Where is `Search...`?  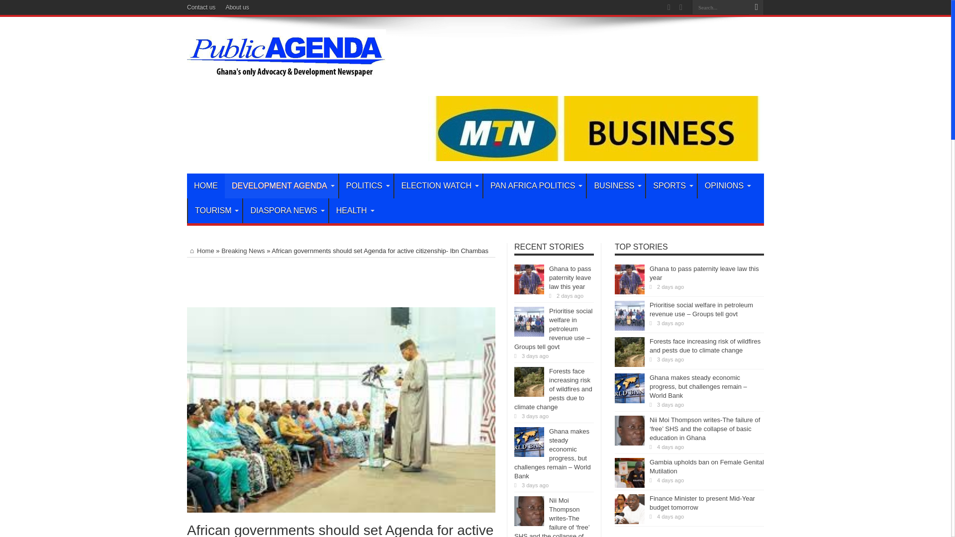 Search... is located at coordinates (720, 7).